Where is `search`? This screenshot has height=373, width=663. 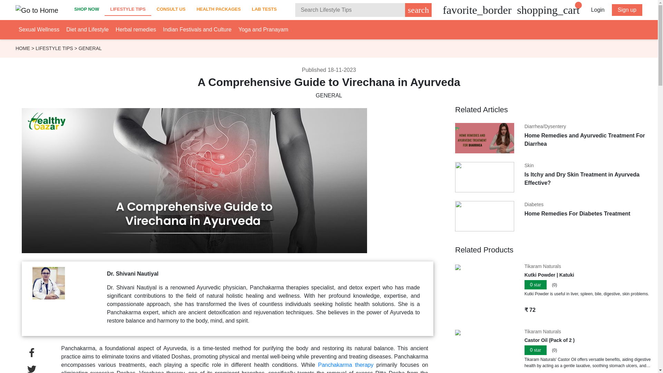 search is located at coordinates (418, 10).